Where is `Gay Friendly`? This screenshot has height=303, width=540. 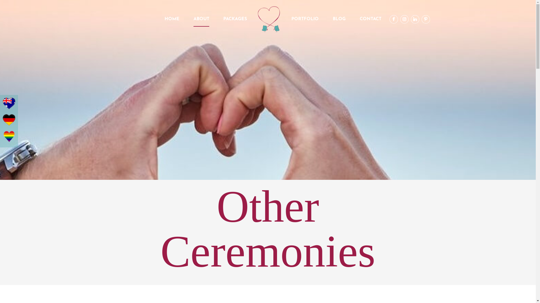
Gay Friendly is located at coordinates (9, 137).